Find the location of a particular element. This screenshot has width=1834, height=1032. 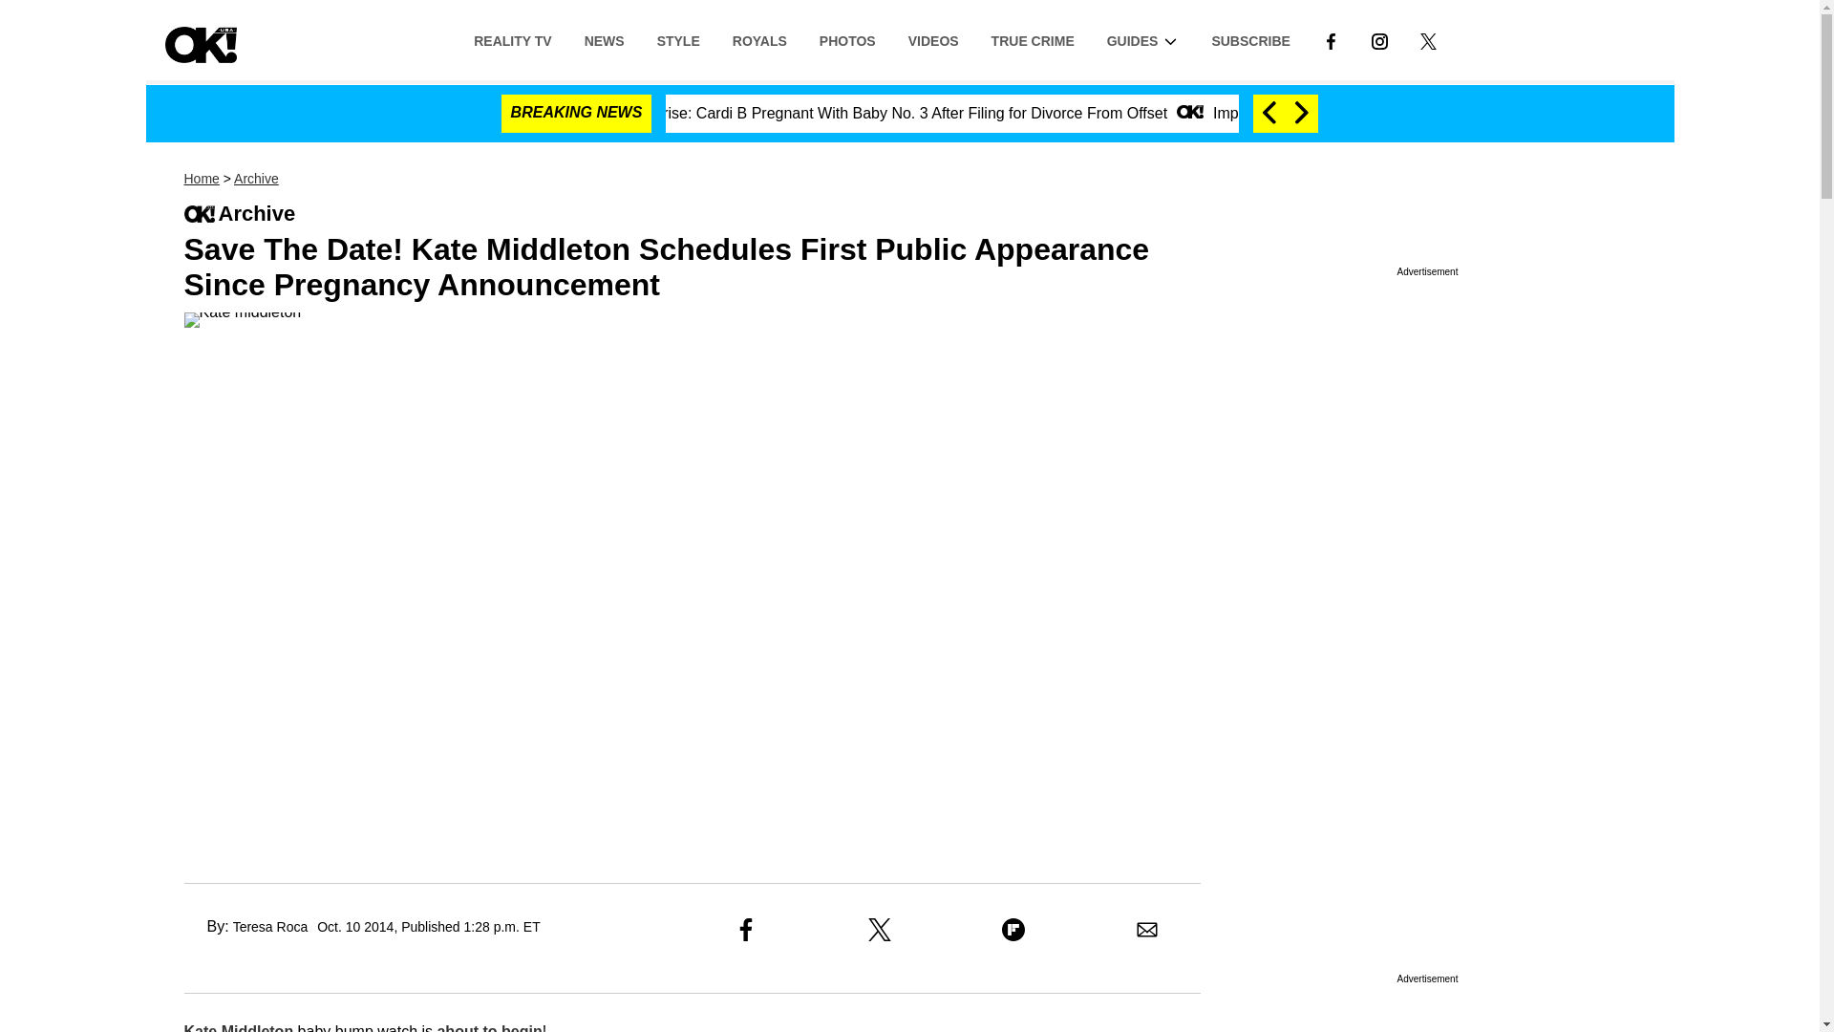

LINK TO X is located at coordinates (1428, 39).